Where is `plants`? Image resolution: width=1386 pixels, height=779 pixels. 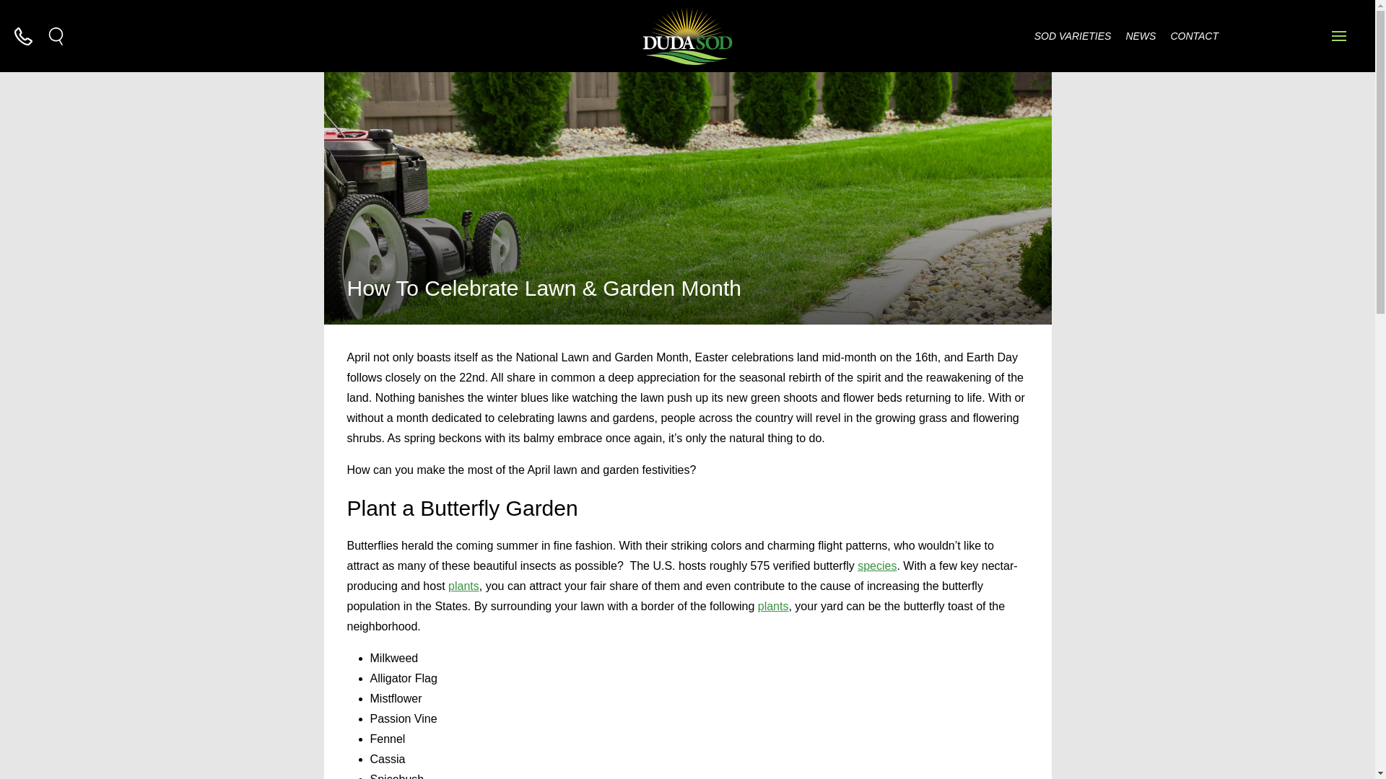 plants is located at coordinates (773, 606).